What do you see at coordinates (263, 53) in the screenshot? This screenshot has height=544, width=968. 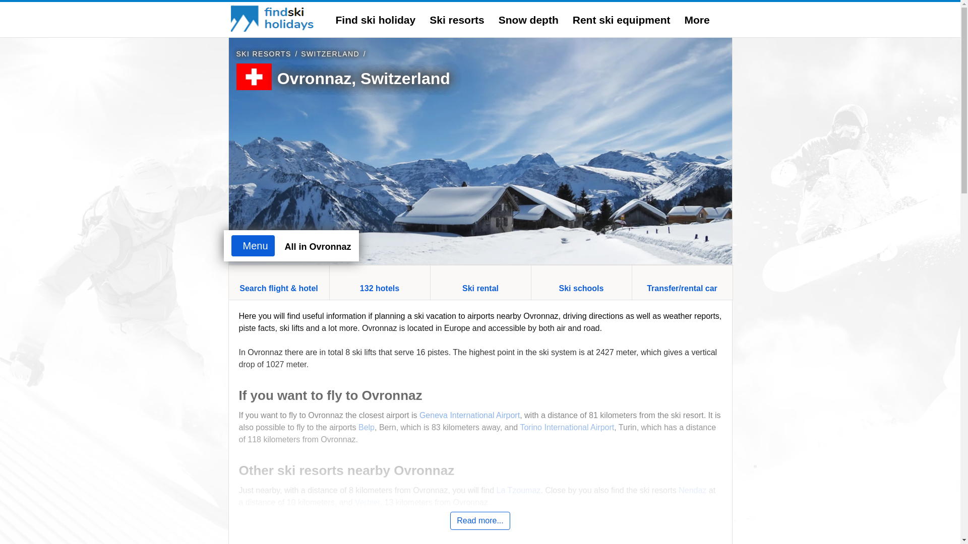 I see `Ski resorts` at bounding box center [263, 53].